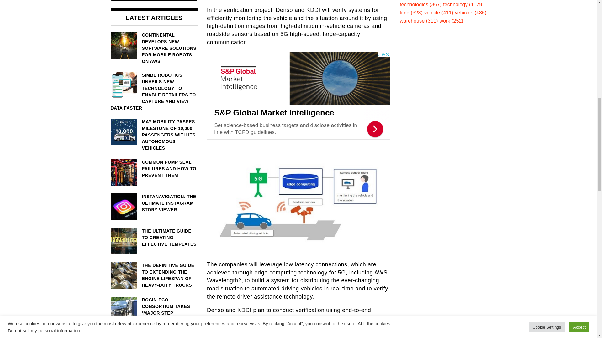 The width and height of the screenshot is (602, 338). I want to click on Advertisement, so click(298, 96).